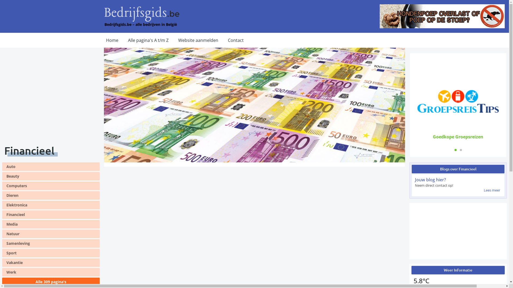 The image size is (513, 288). Describe the element at coordinates (458, 137) in the screenshot. I see `Goedkope Groepsreizen` at that location.